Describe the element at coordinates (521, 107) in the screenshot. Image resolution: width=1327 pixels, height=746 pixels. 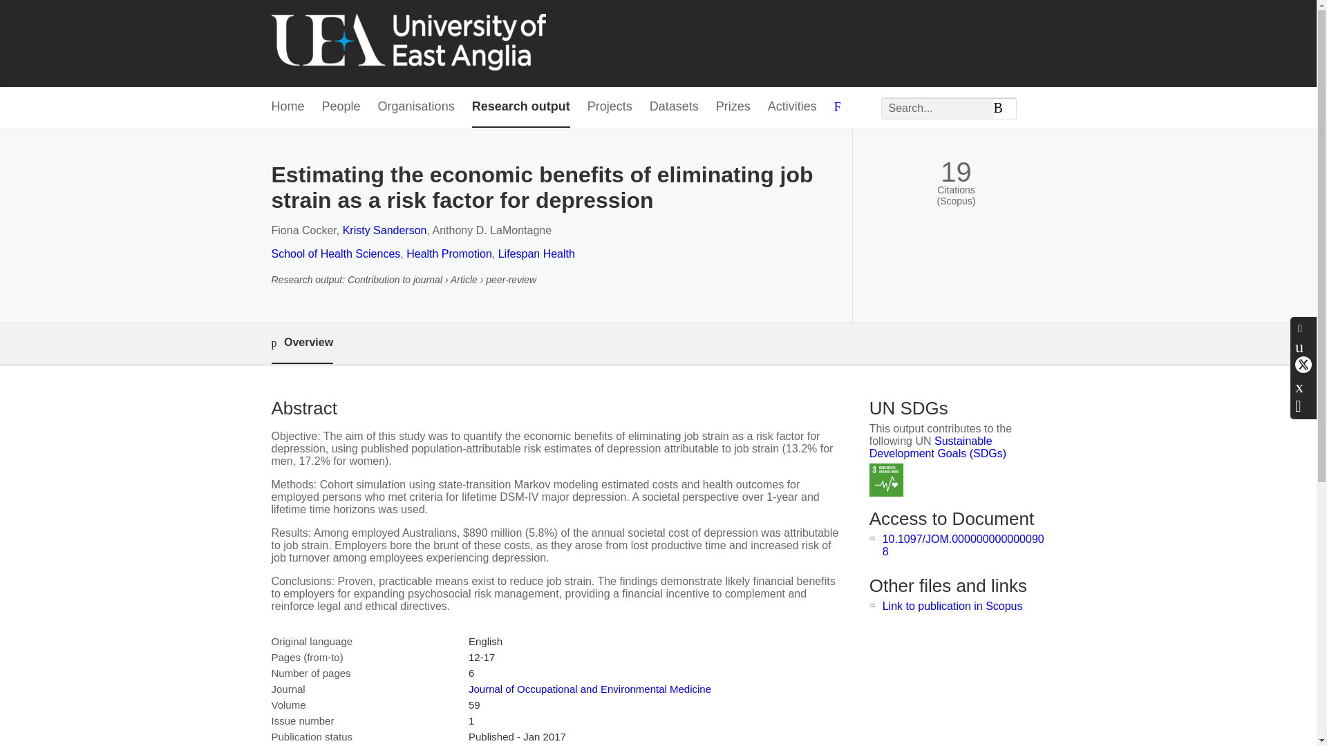
I see `Research output` at that location.